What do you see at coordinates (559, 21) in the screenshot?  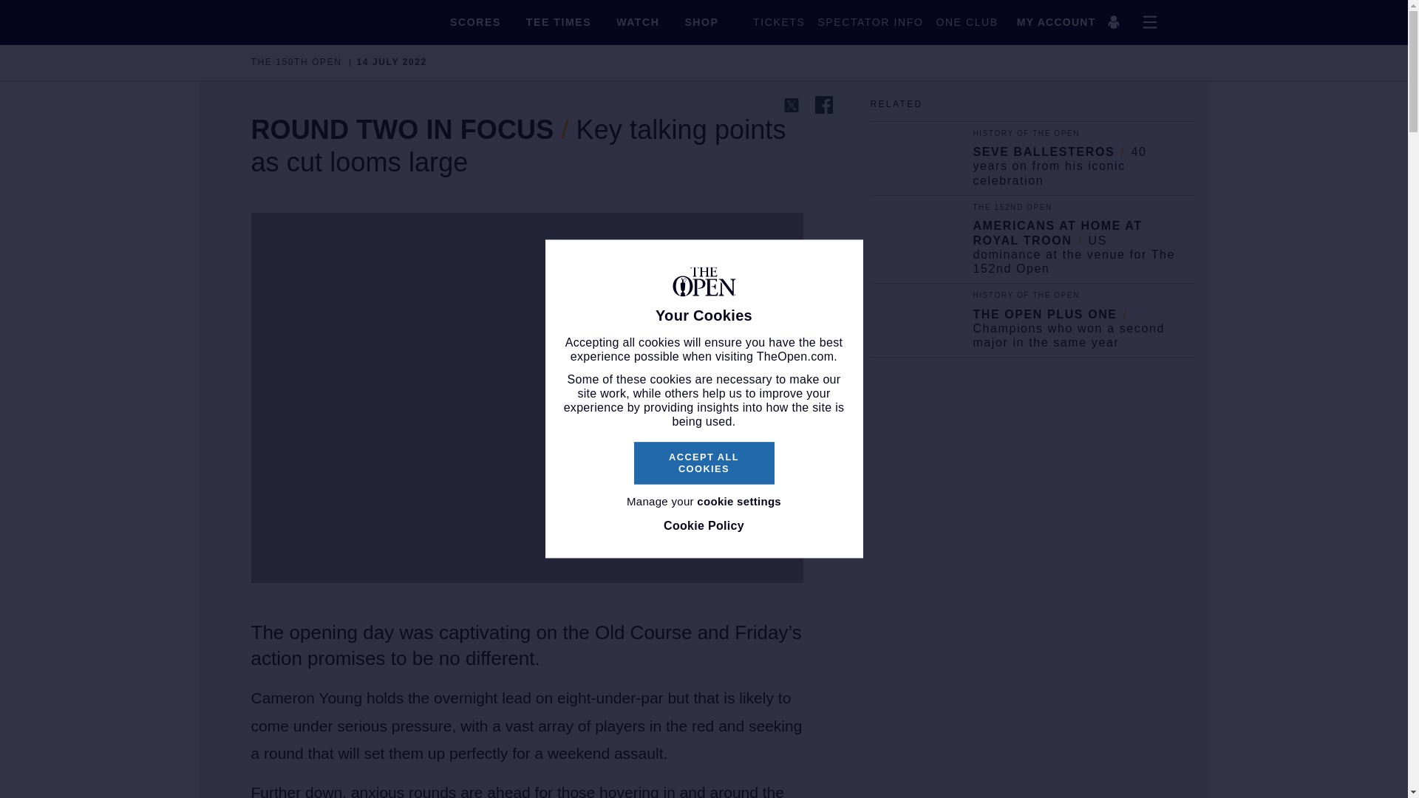 I see `TEE TIMES` at bounding box center [559, 21].